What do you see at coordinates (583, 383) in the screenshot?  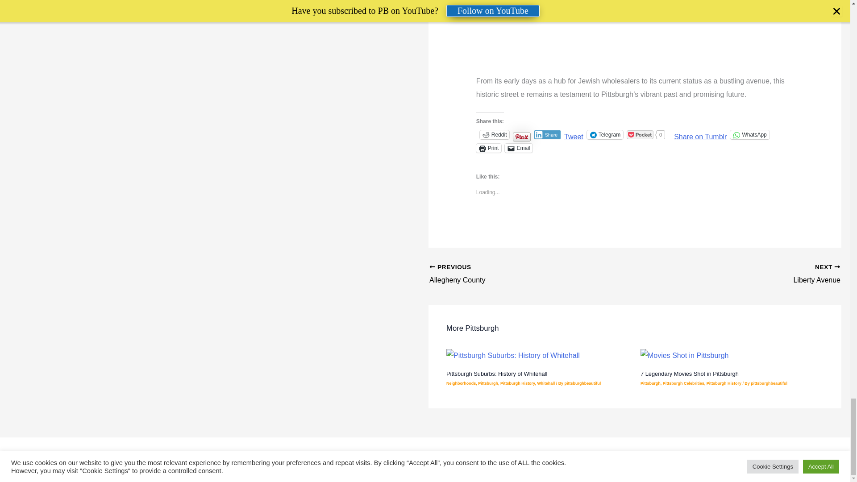 I see `View all posts by pittsburghbeautiful` at bounding box center [583, 383].